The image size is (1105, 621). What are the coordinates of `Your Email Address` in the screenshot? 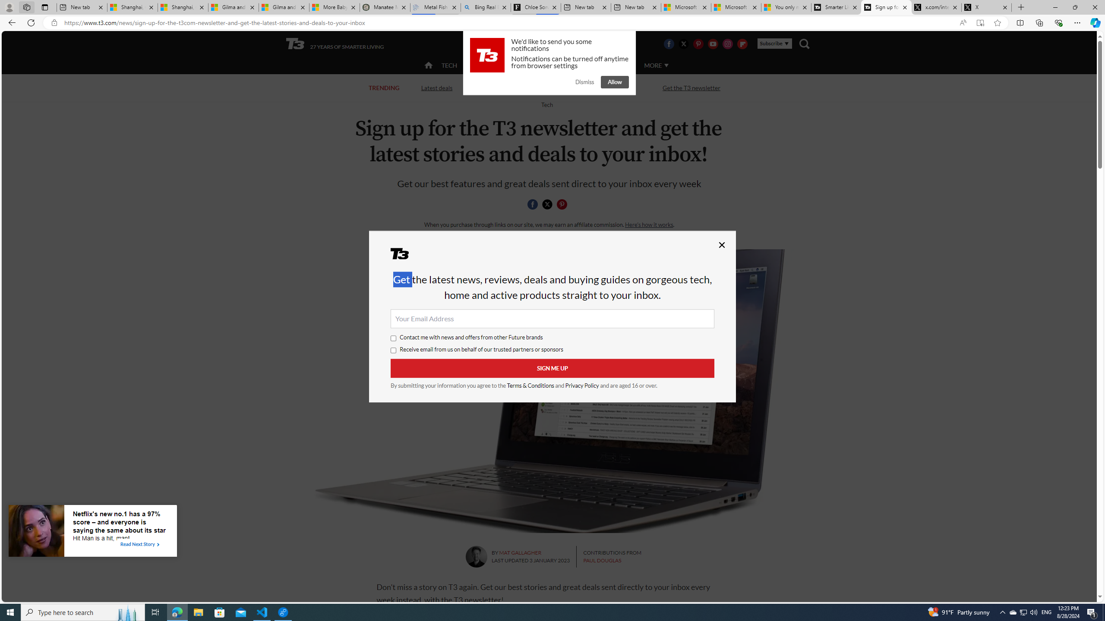 It's located at (552, 319).